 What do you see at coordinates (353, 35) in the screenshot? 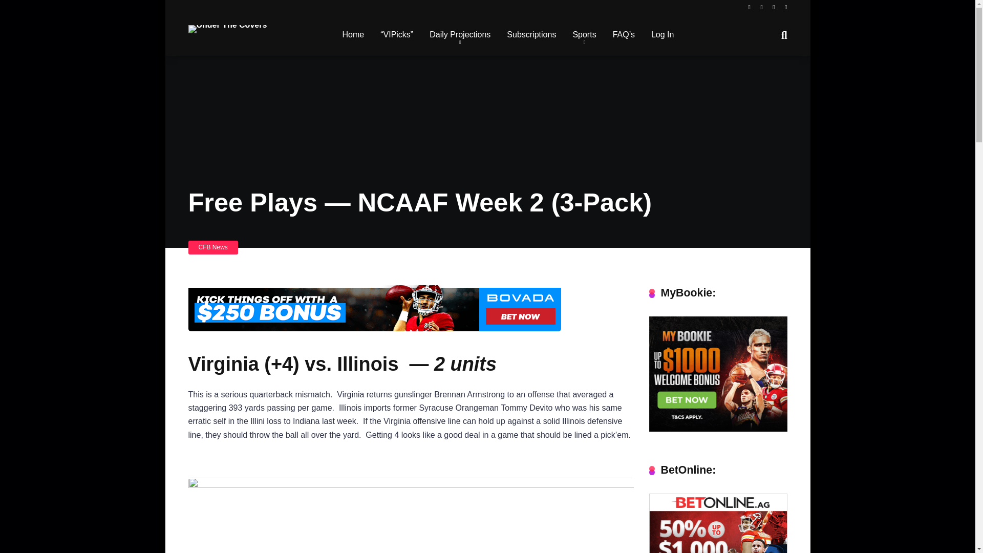
I see `Home` at bounding box center [353, 35].